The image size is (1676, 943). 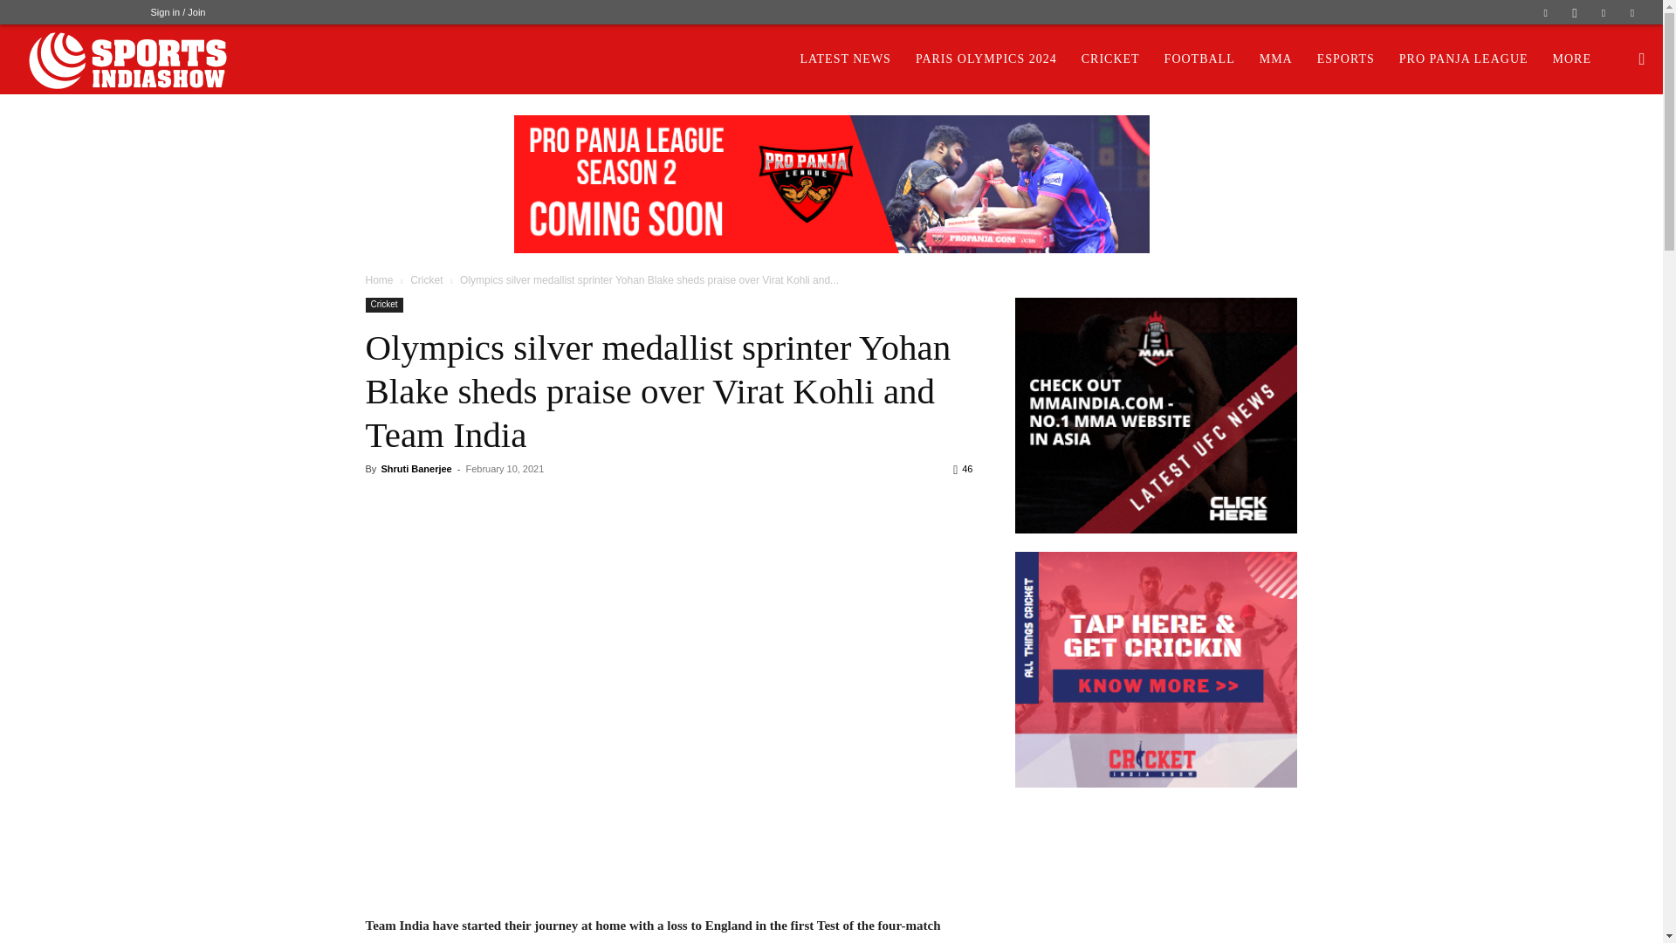 I want to click on Instagram, so click(x=1575, y=12).